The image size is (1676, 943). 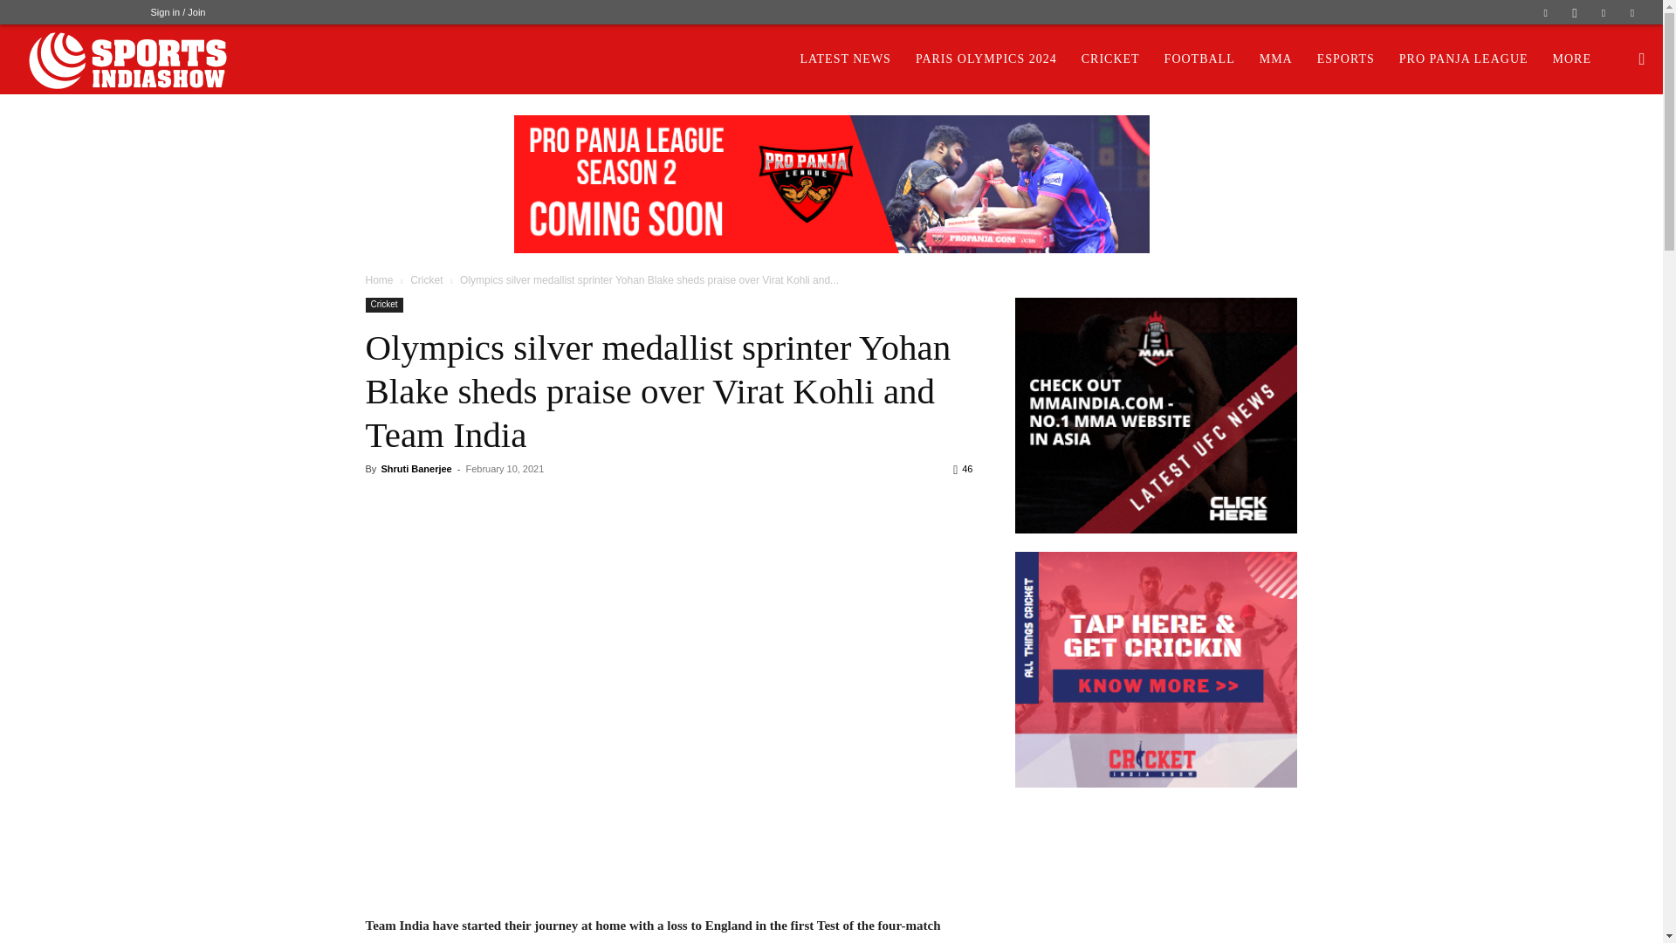 I want to click on Instagram, so click(x=1575, y=12).